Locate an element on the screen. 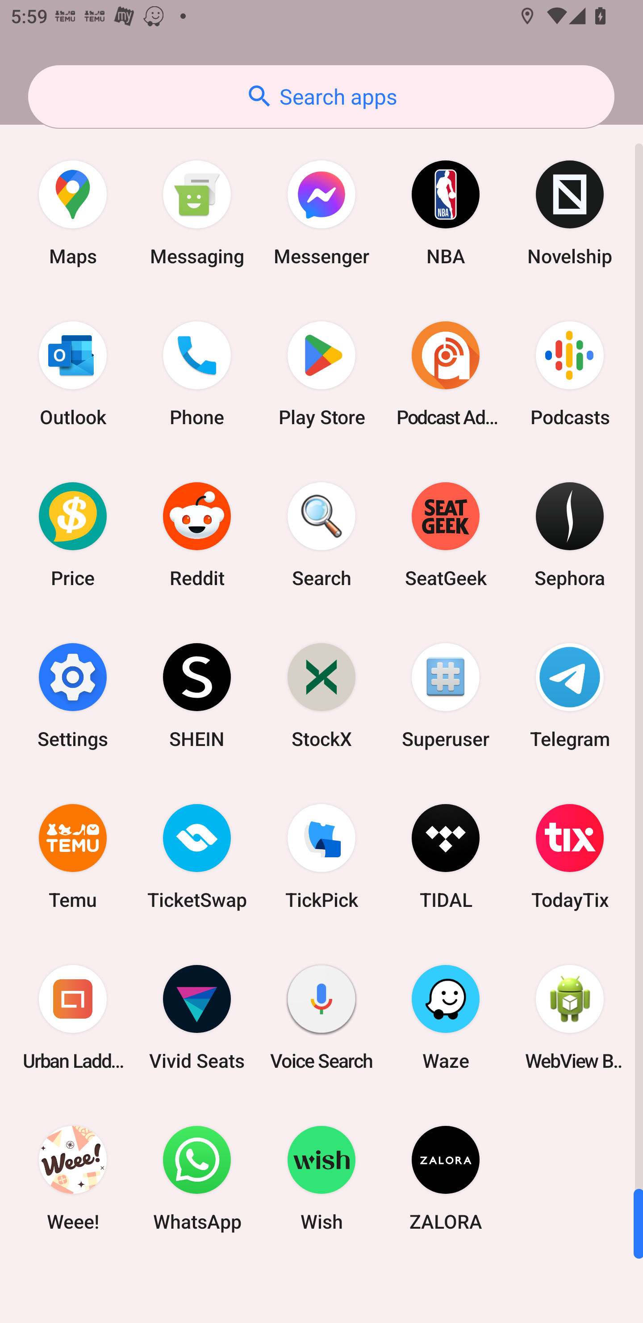 This screenshot has width=643, height=1323. Vivid Seats is located at coordinates (197, 1017).